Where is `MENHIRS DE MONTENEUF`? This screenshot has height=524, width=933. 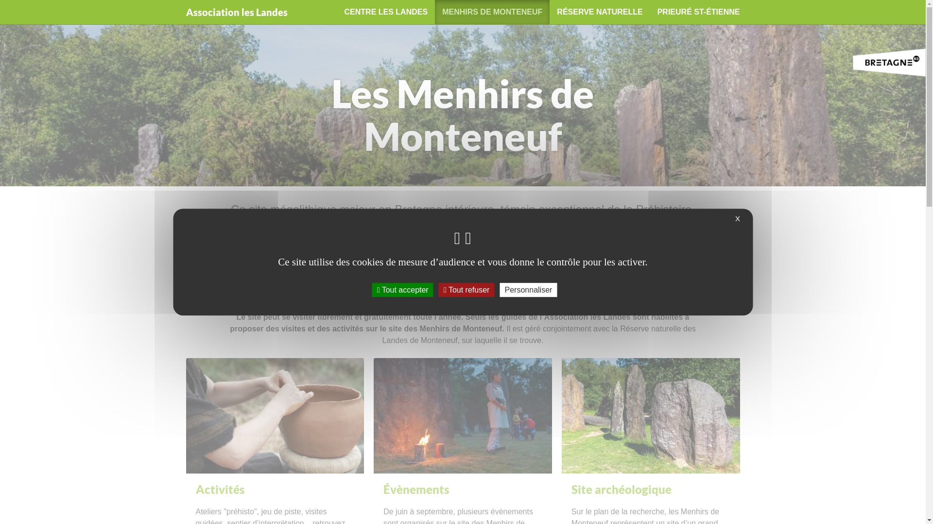
MENHIRS DE MONTENEUF is located at coordinates (492, 12).